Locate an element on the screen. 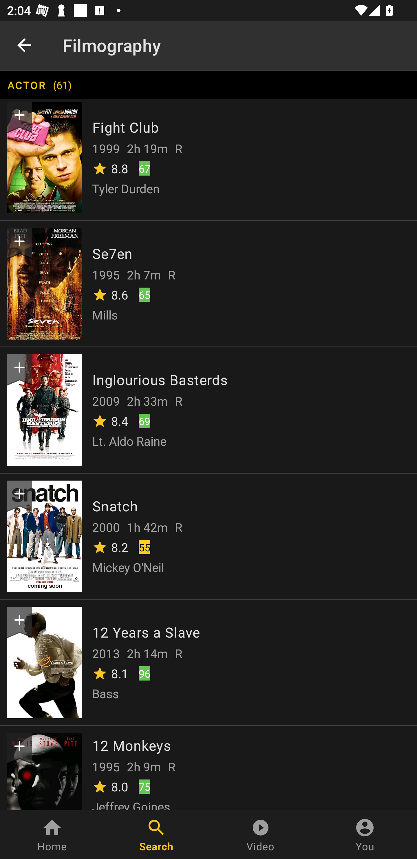  12 Monkeys 1995 2h 9m R 8.0 75 Jeffrey Goines is located at coordinates (209, 767).